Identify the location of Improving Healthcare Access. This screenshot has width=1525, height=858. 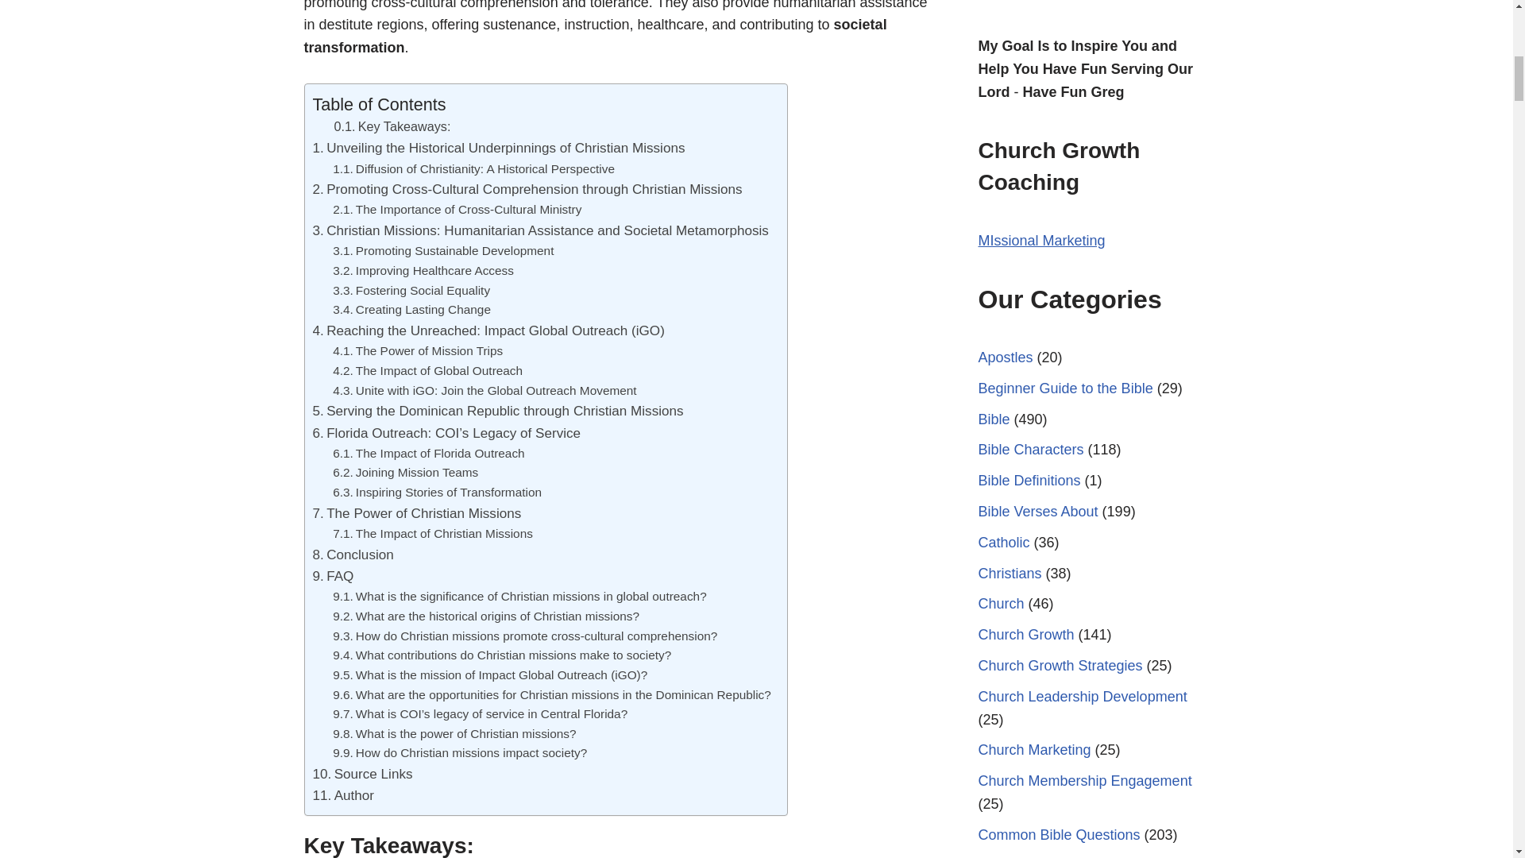
(423, 272).